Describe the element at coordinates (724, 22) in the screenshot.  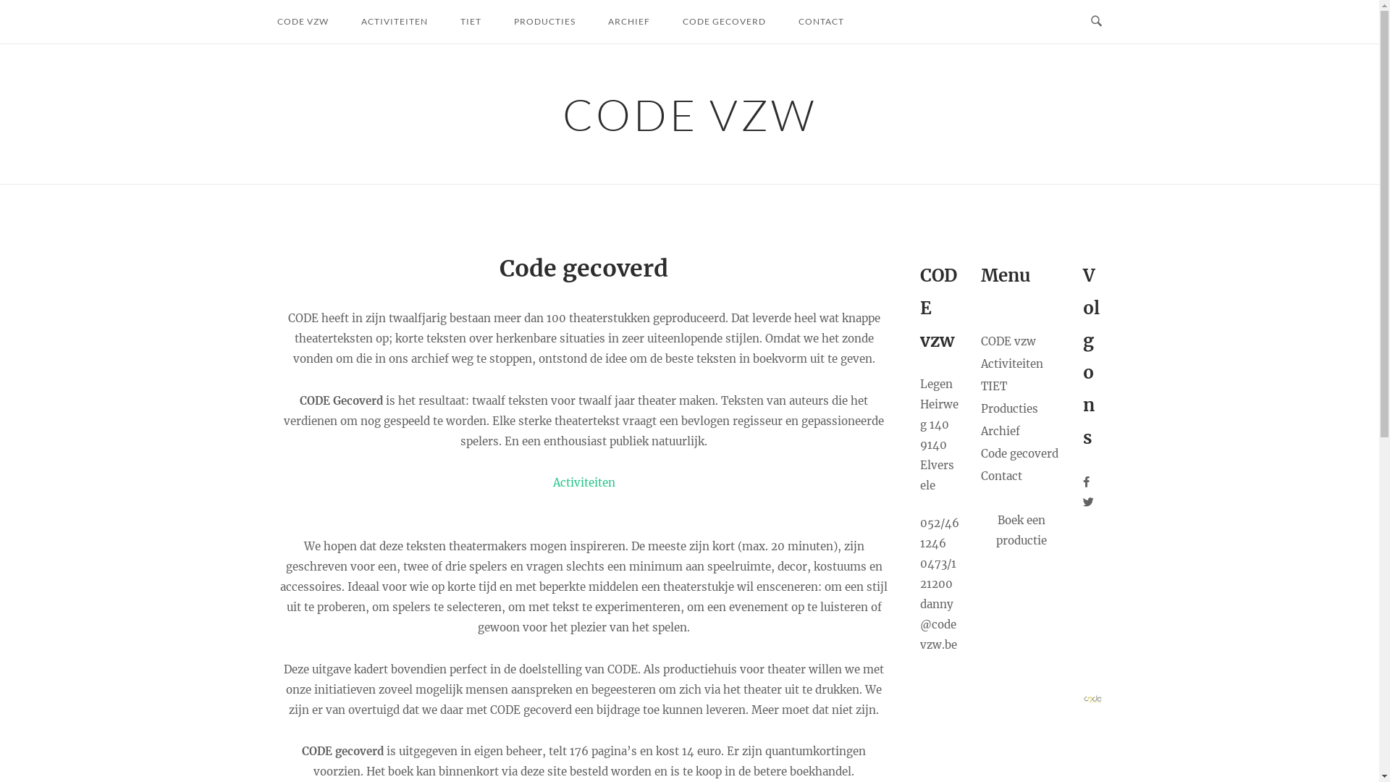
I see `CODE GECOVERD` at that location.